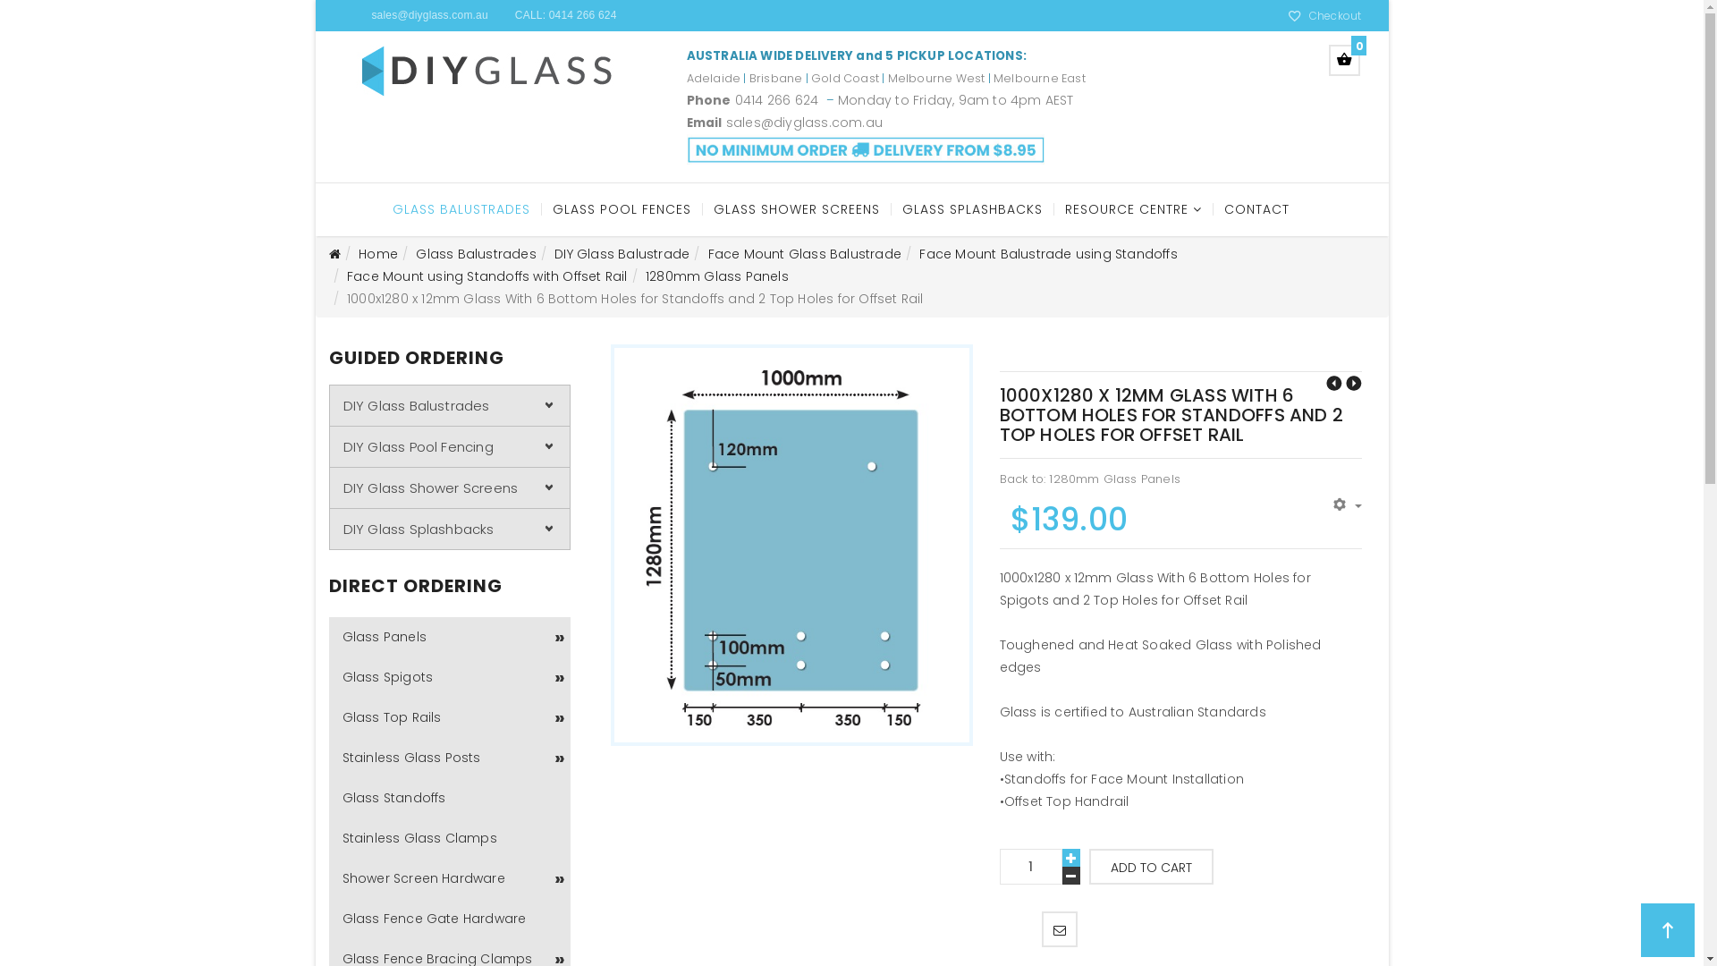  I want to click on GLASS SPLASHBACKS, so click(972, 209).